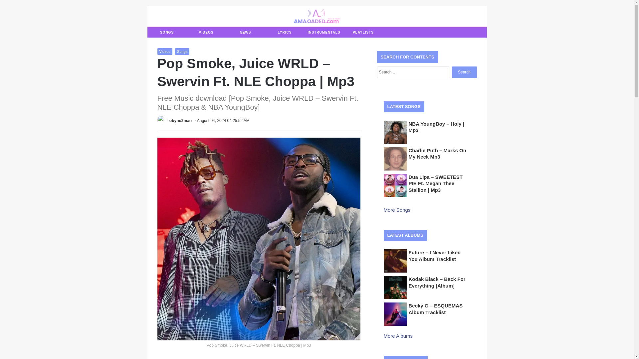  I want to click on Posts by obyno2man, so click(180, 121).